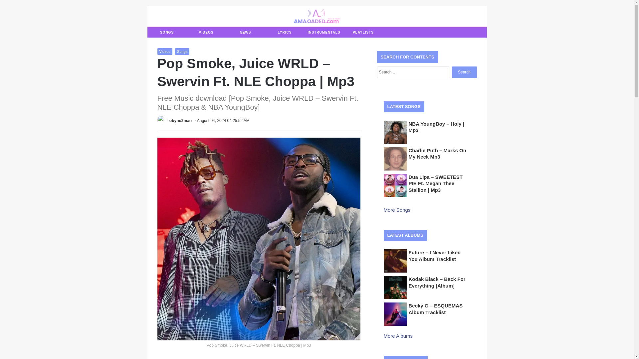  I want to click on Posts by obyno2man, so click(180, 121).